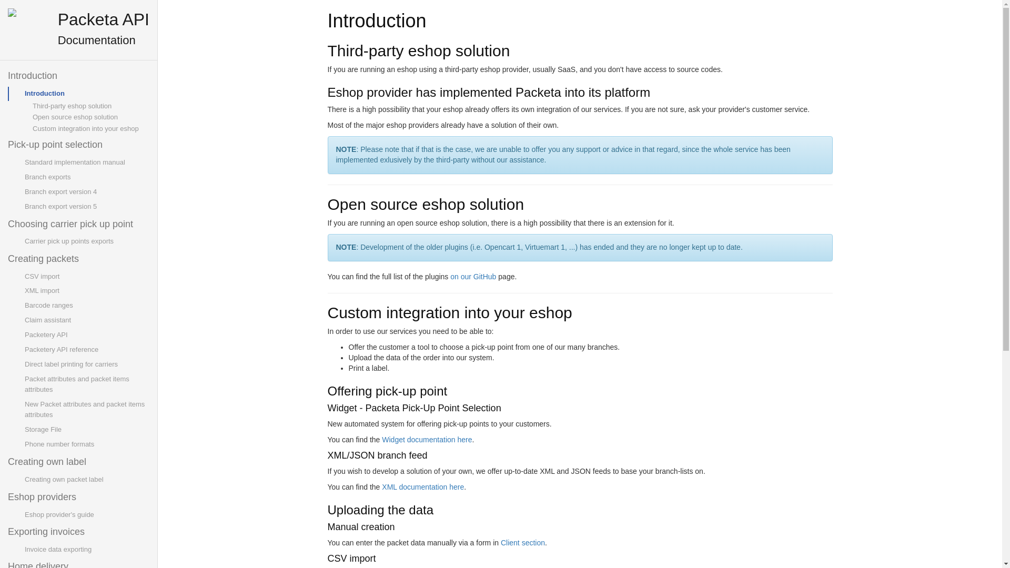 Image resolution: width=1010 pixels, height=568 pixels. What do you see at coordinates (426, 440) in the screenshot?
I see `Widget documentation here` at bounding box center [426, 440].